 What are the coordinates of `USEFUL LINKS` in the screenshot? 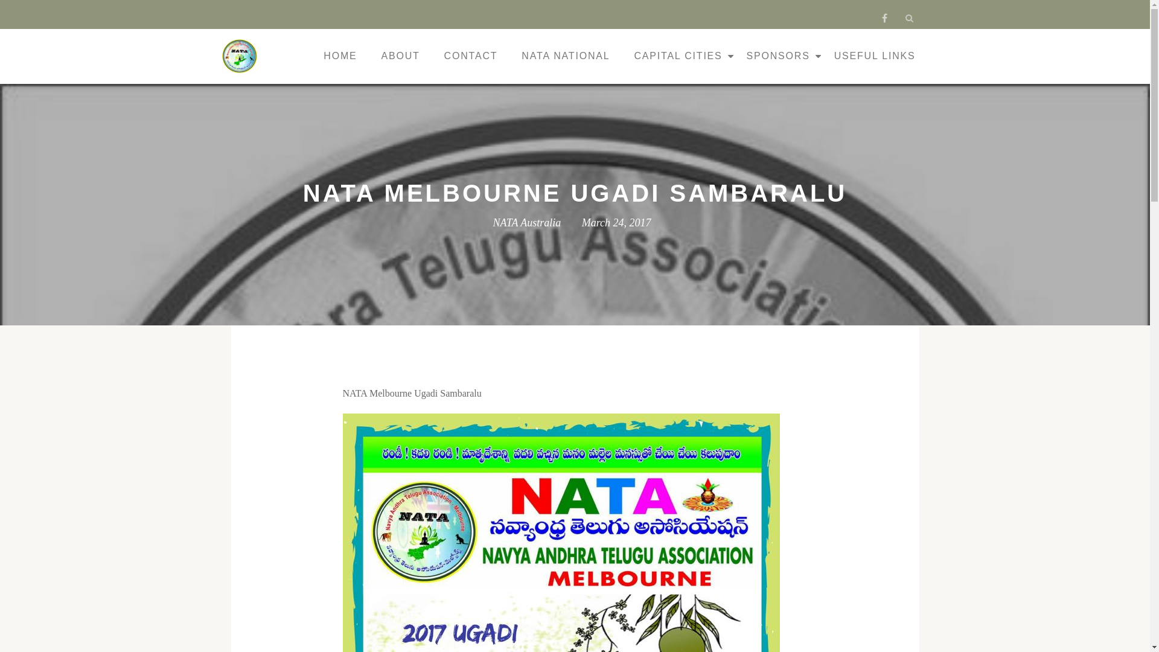 It's located at (875, 56).